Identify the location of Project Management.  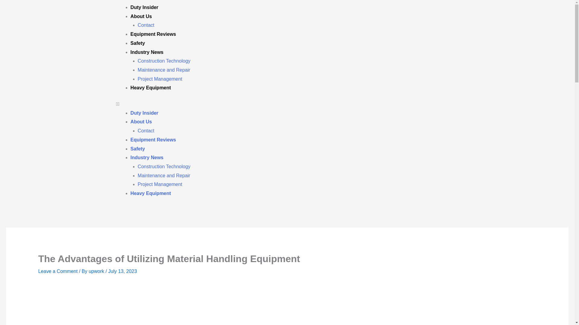
(160, 184).